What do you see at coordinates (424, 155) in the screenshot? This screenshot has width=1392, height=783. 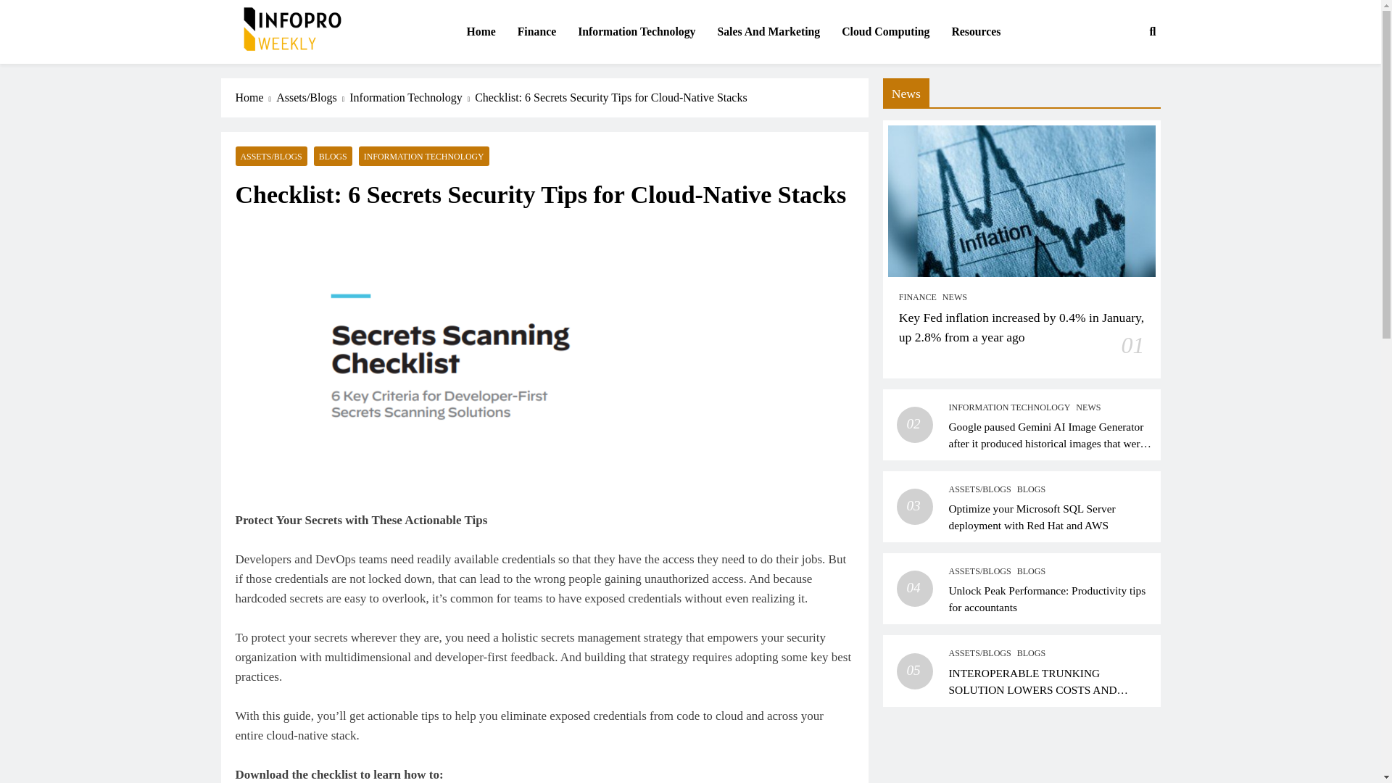 I see `INFORMATION TECHNOLOGY` at bounding box center [424, 155].